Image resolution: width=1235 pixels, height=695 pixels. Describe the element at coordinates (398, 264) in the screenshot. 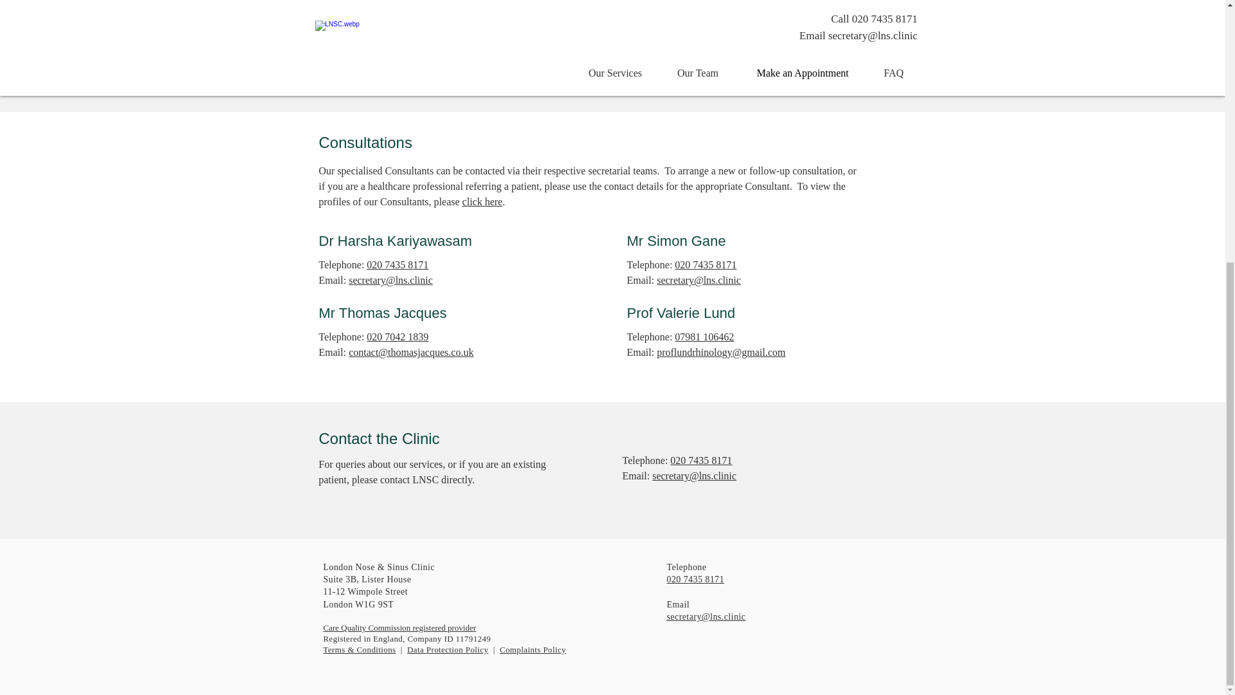

I see `020 7435 8171` at that location.